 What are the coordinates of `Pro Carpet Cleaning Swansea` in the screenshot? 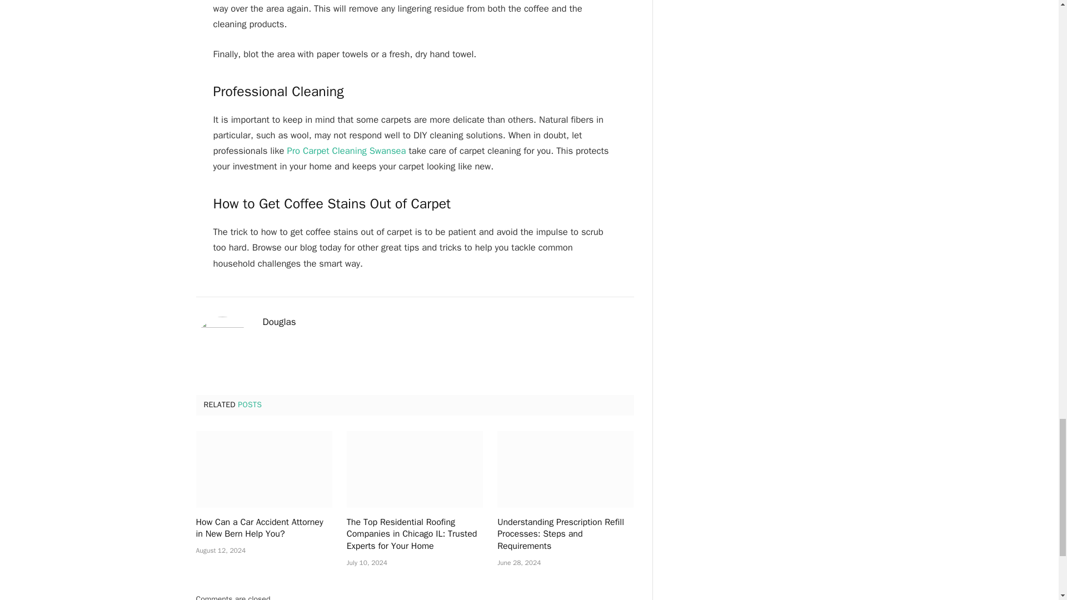 It's located at (346, 151).